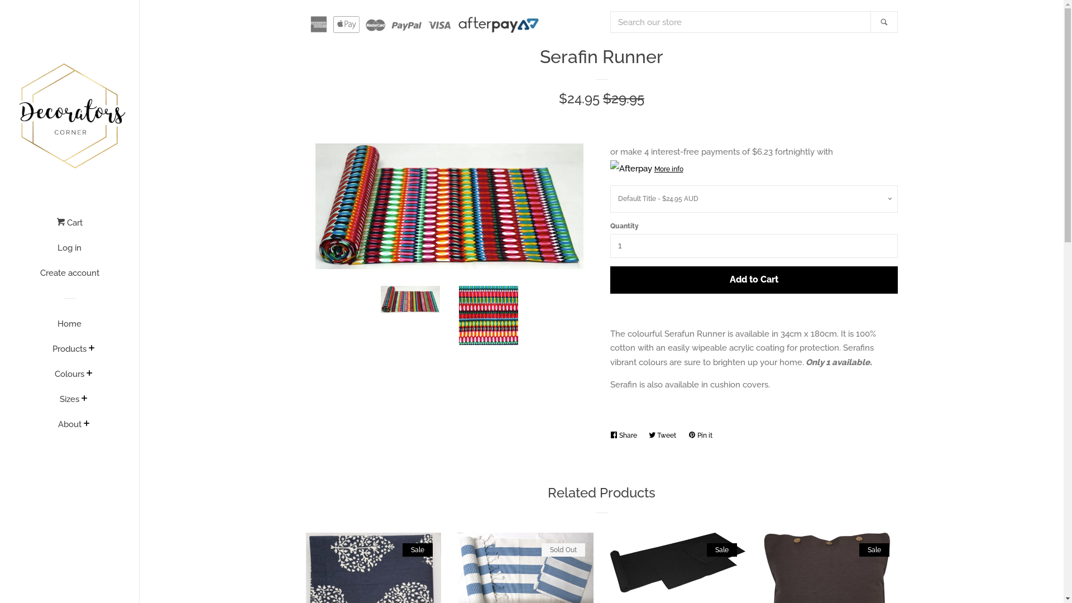 This screenshot has width=1072, height=603. Describe the element at coordinates (69, 277) in the screenshot. I see `Create account` at that location.